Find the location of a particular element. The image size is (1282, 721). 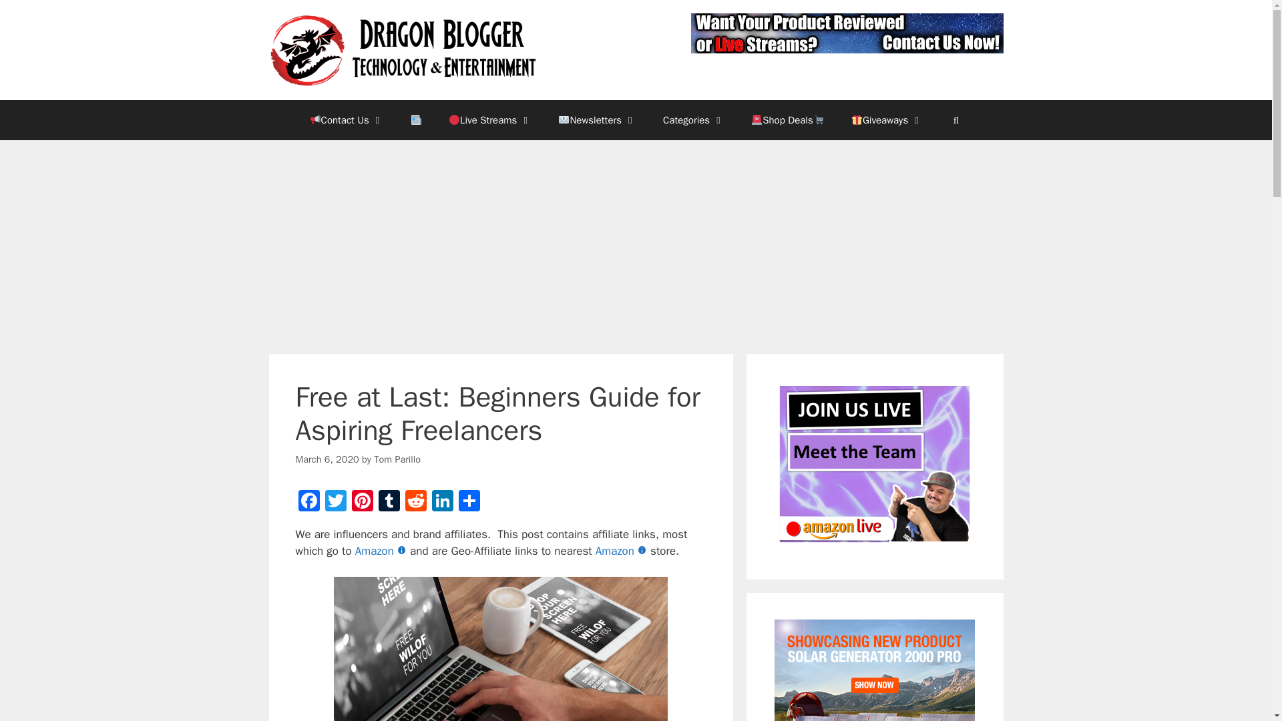

Tumblr is located at coordinates (389, 503).